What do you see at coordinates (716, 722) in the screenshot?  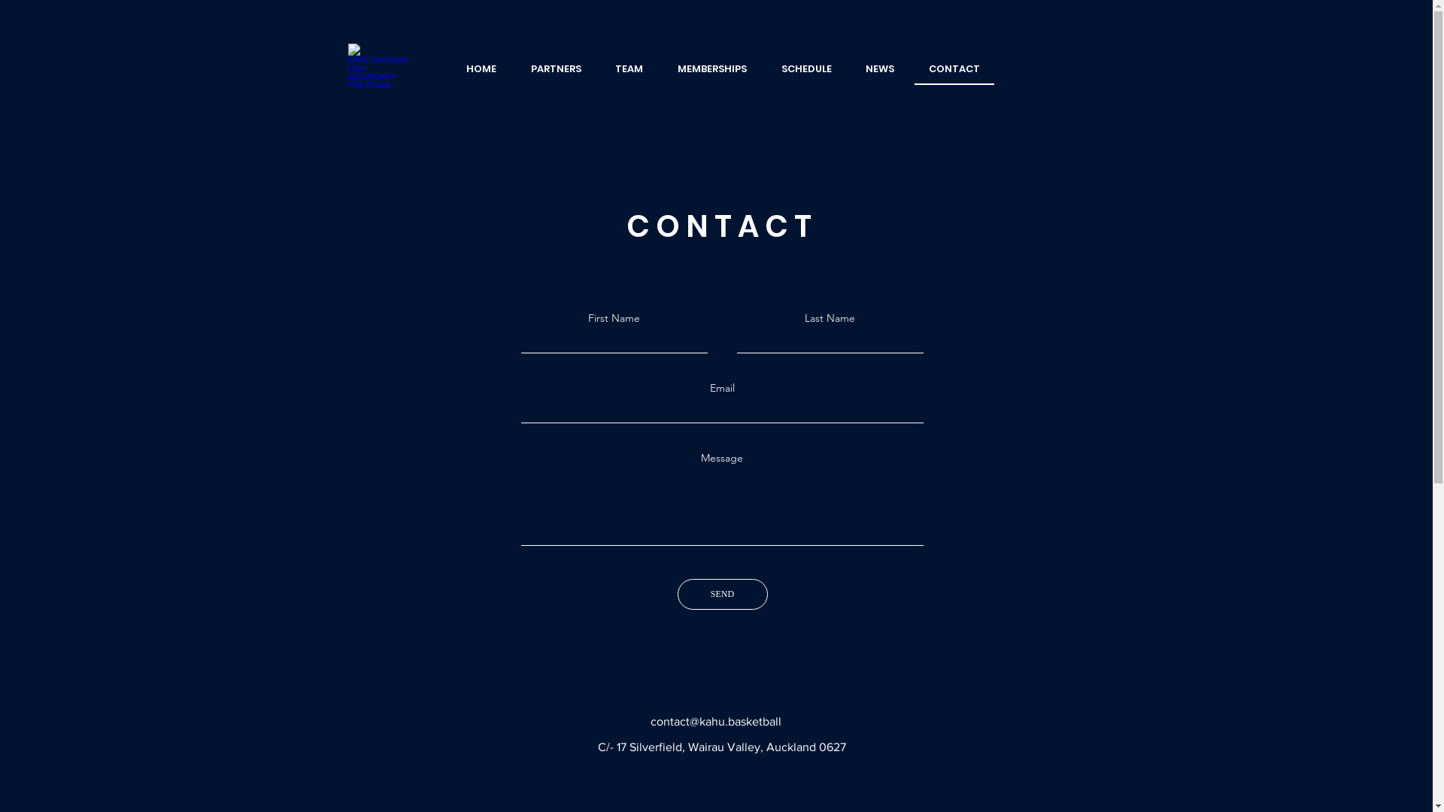 I see `contact@kahu.basketball` at bounding box center [716, 722].